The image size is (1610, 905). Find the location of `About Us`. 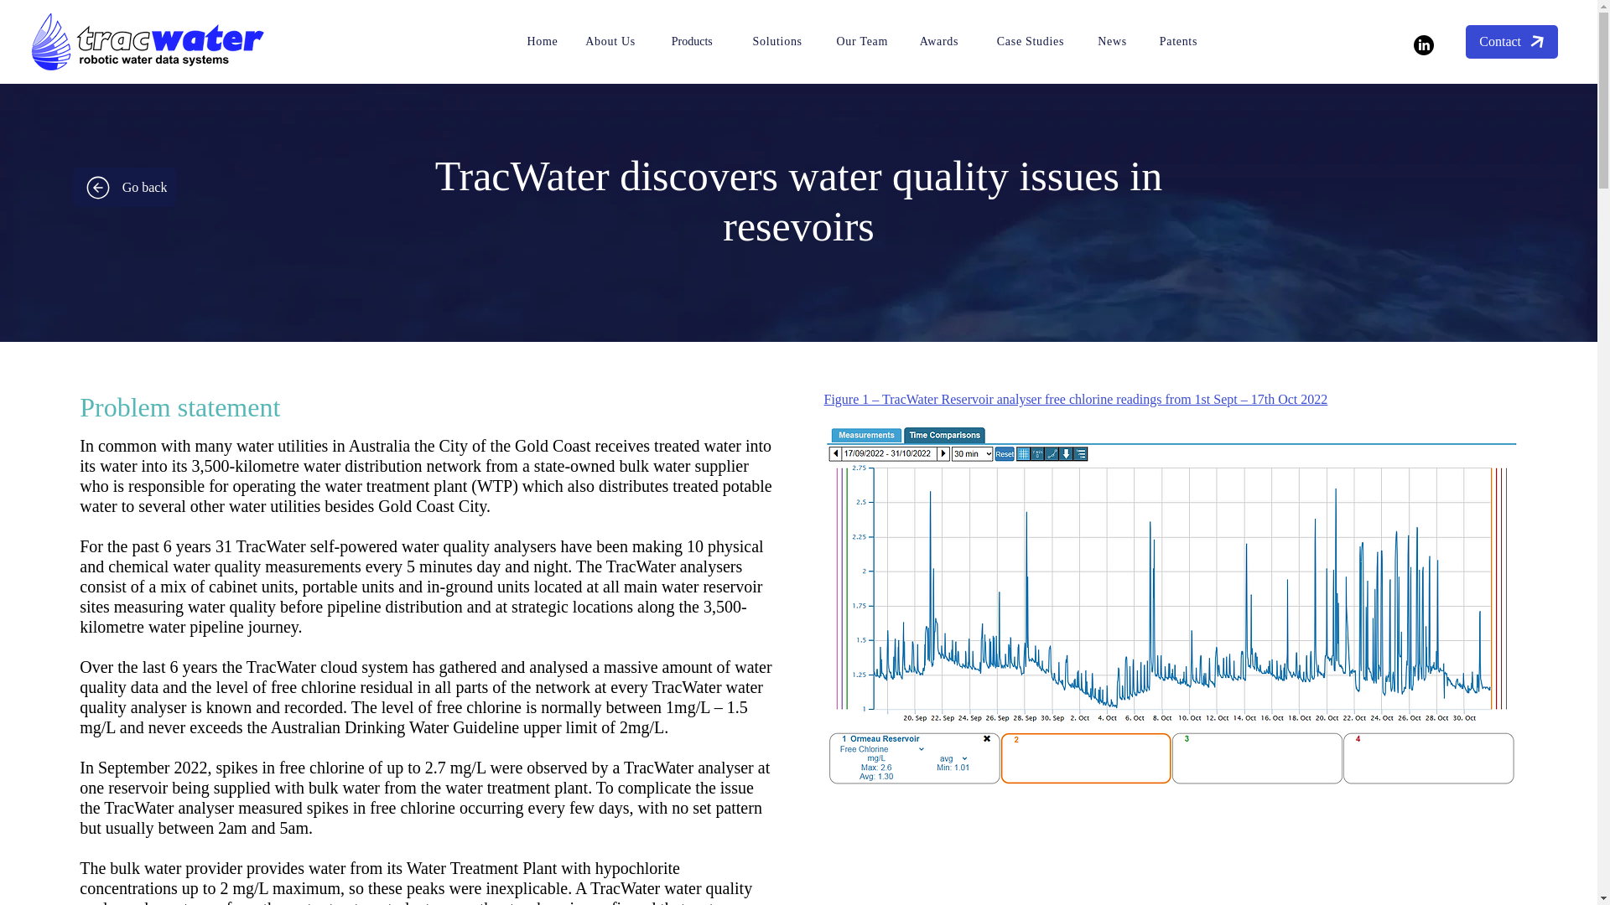

About Us is located at coordinates (610, 41).